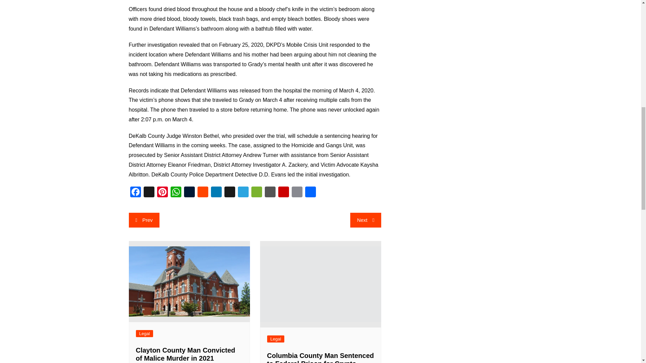  What do you see at coordinates (243, 193) in the screenshot?
I see `Telegram` at bounding box center [243, 193].